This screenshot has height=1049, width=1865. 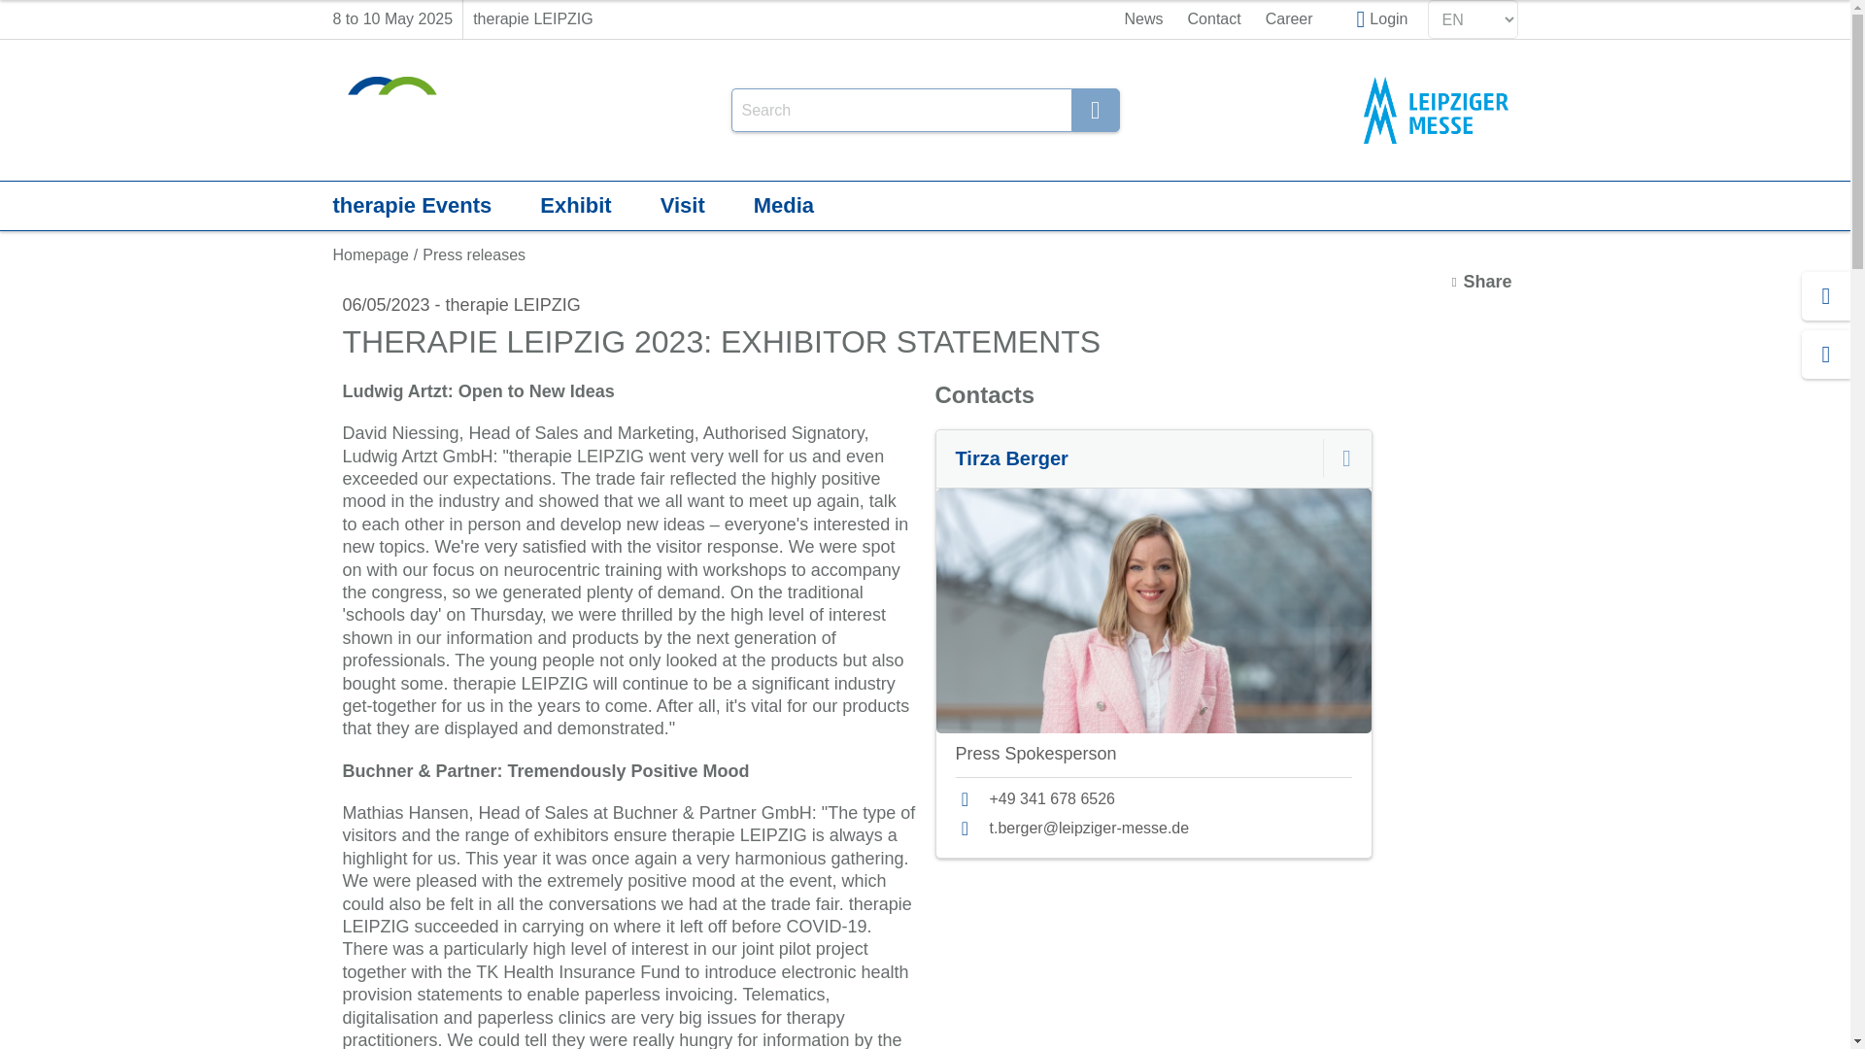 I want to click on Contact, so click(x=1214, y=19).